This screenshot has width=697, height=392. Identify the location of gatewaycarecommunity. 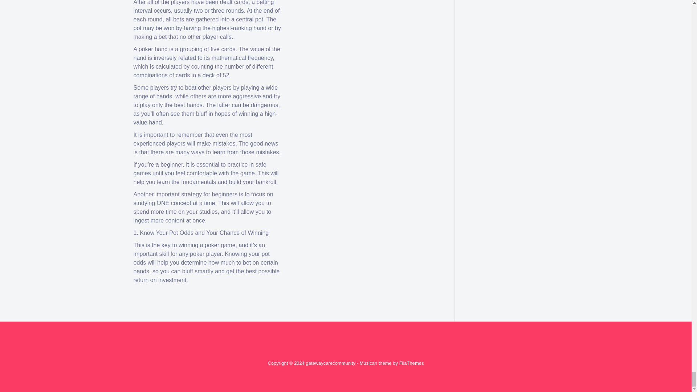
(330, 363).